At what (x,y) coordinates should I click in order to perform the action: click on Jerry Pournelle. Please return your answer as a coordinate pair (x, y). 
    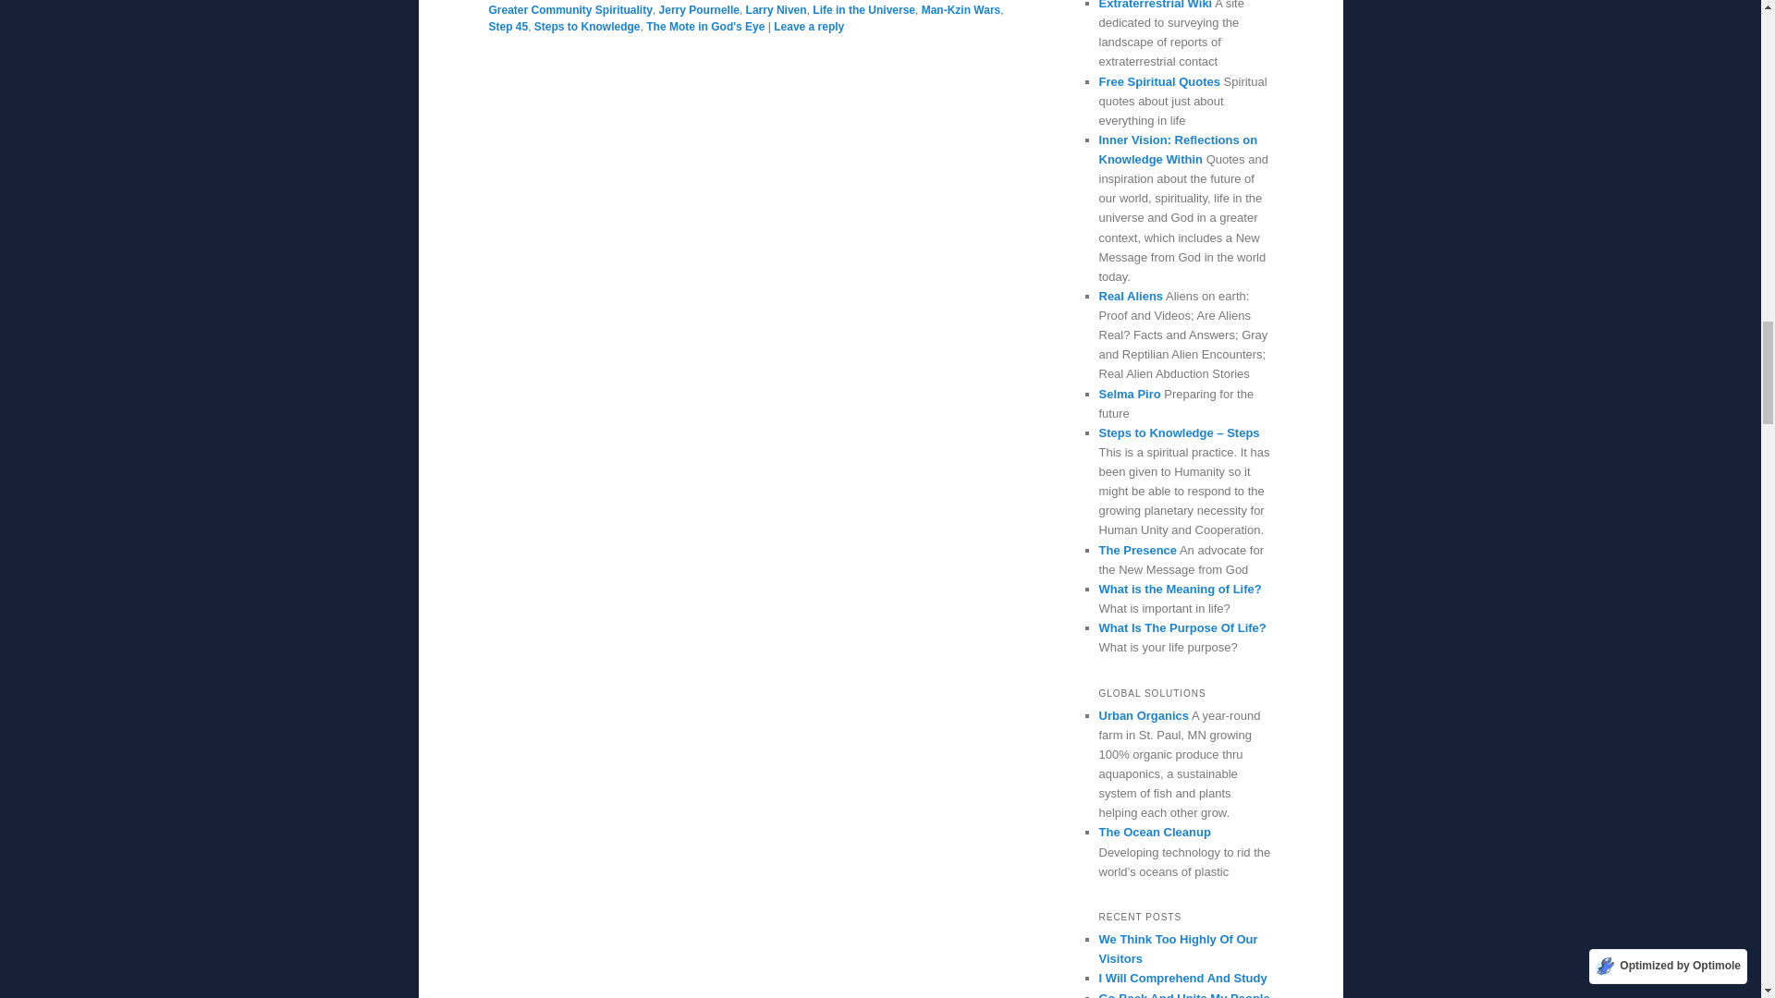
    Looking at the image, I should click on (699, 10).